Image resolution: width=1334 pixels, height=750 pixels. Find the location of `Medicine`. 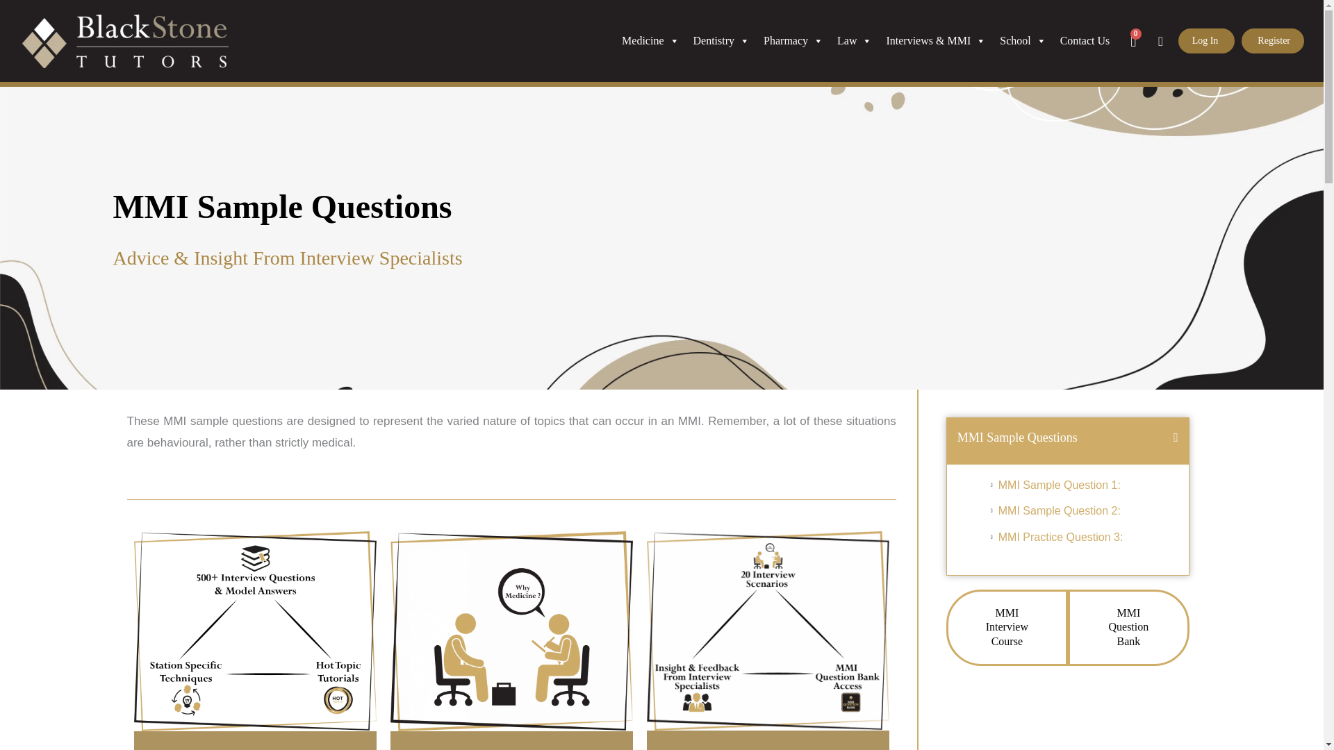

Medicine is located at coordinates (650, 40).